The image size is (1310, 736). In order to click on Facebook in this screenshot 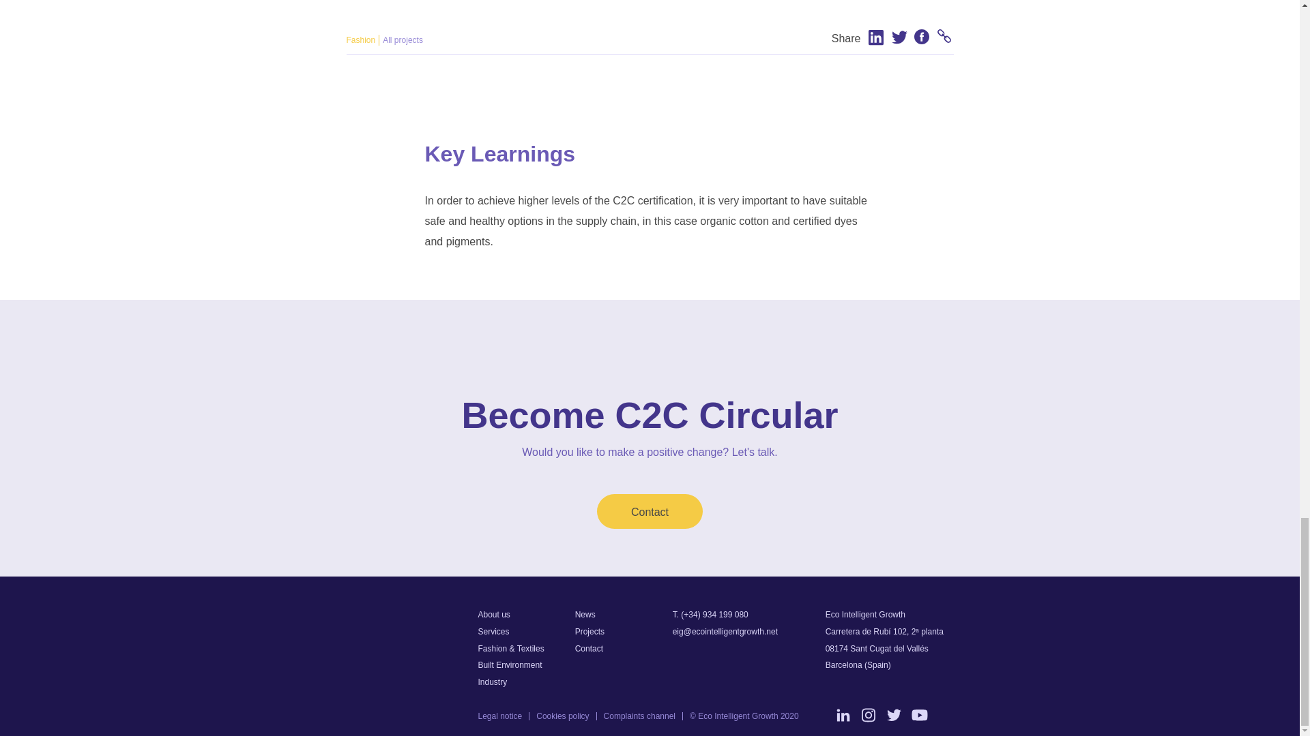, I will do `click(918, 37)`.